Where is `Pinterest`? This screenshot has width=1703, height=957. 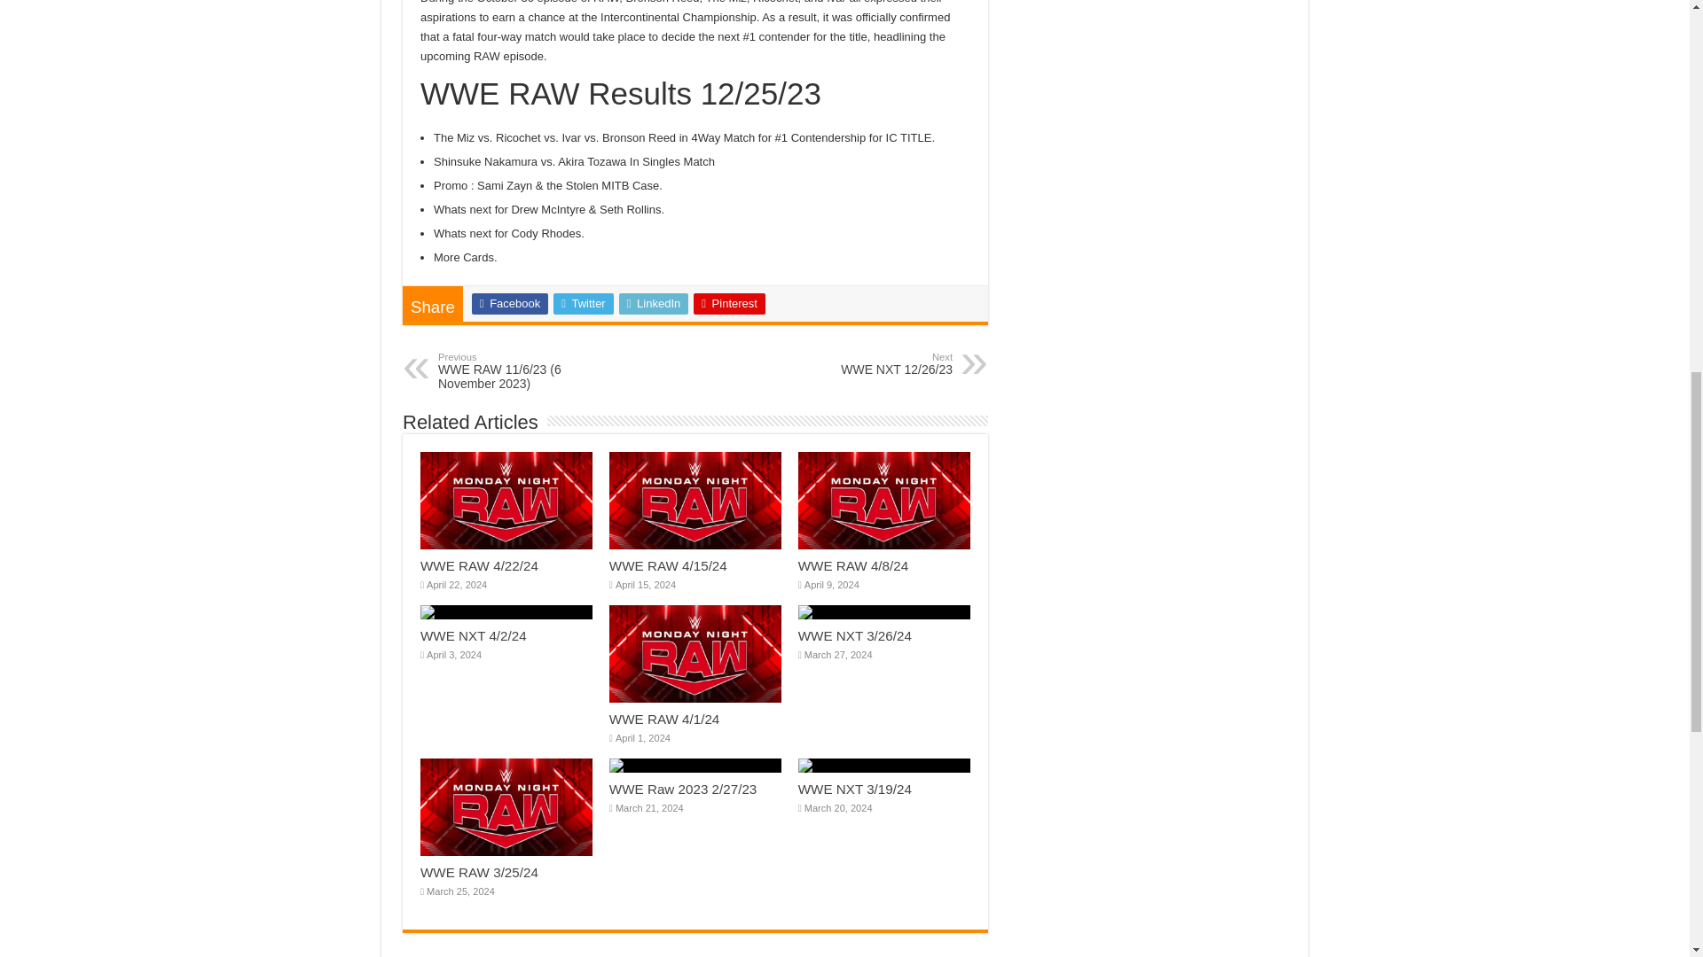
Pinterest is located at coordinates (729, 303).